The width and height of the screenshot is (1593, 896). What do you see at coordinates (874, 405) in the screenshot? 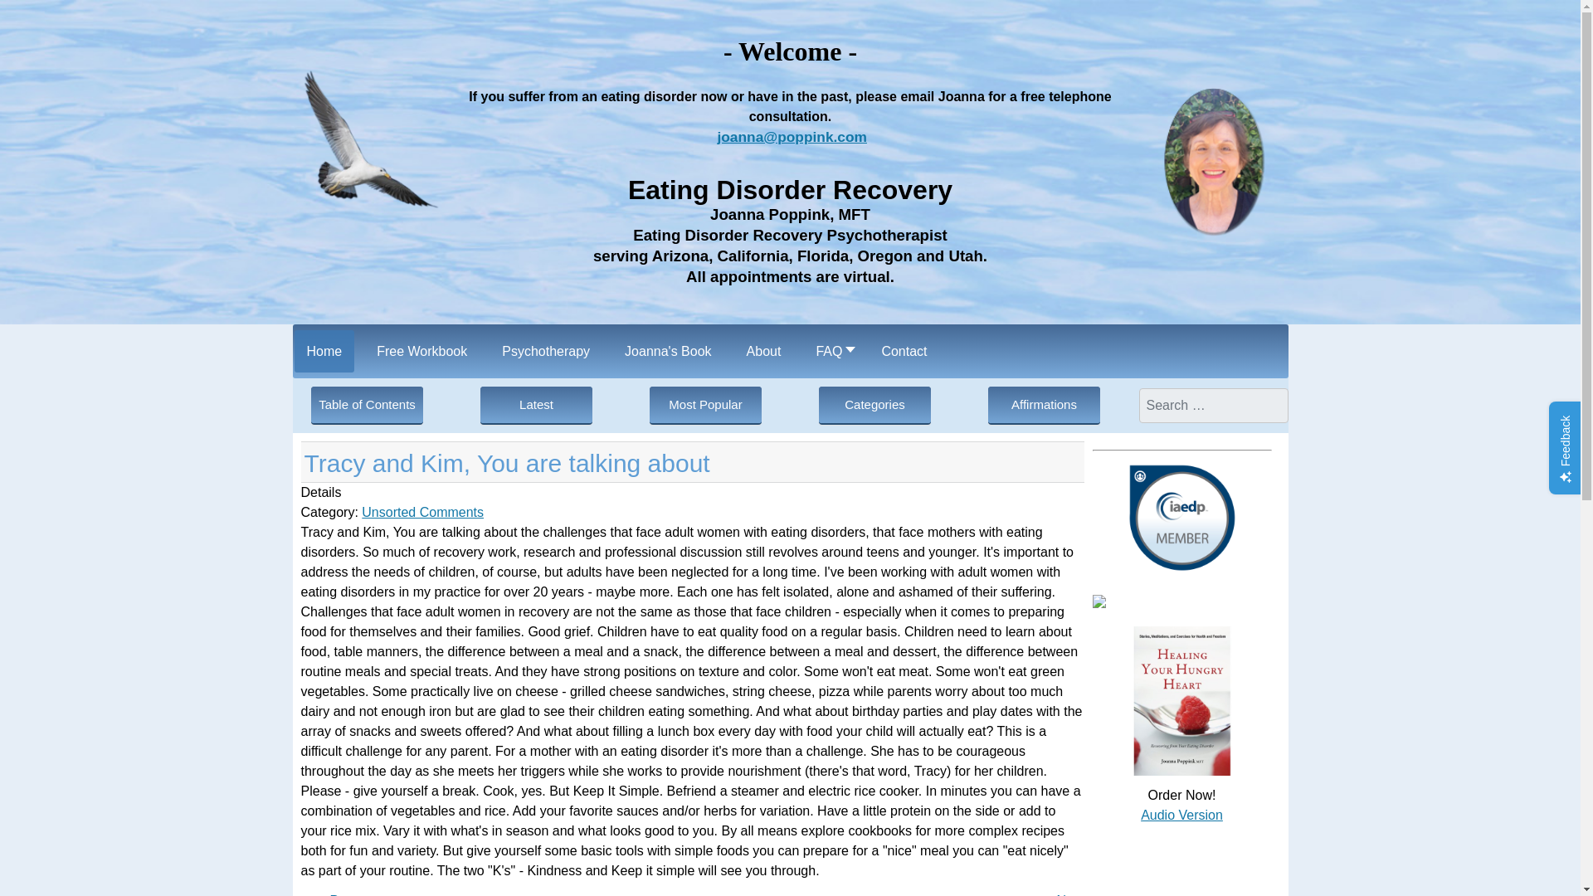
I see `Categories` at bounding box center [874, 405].